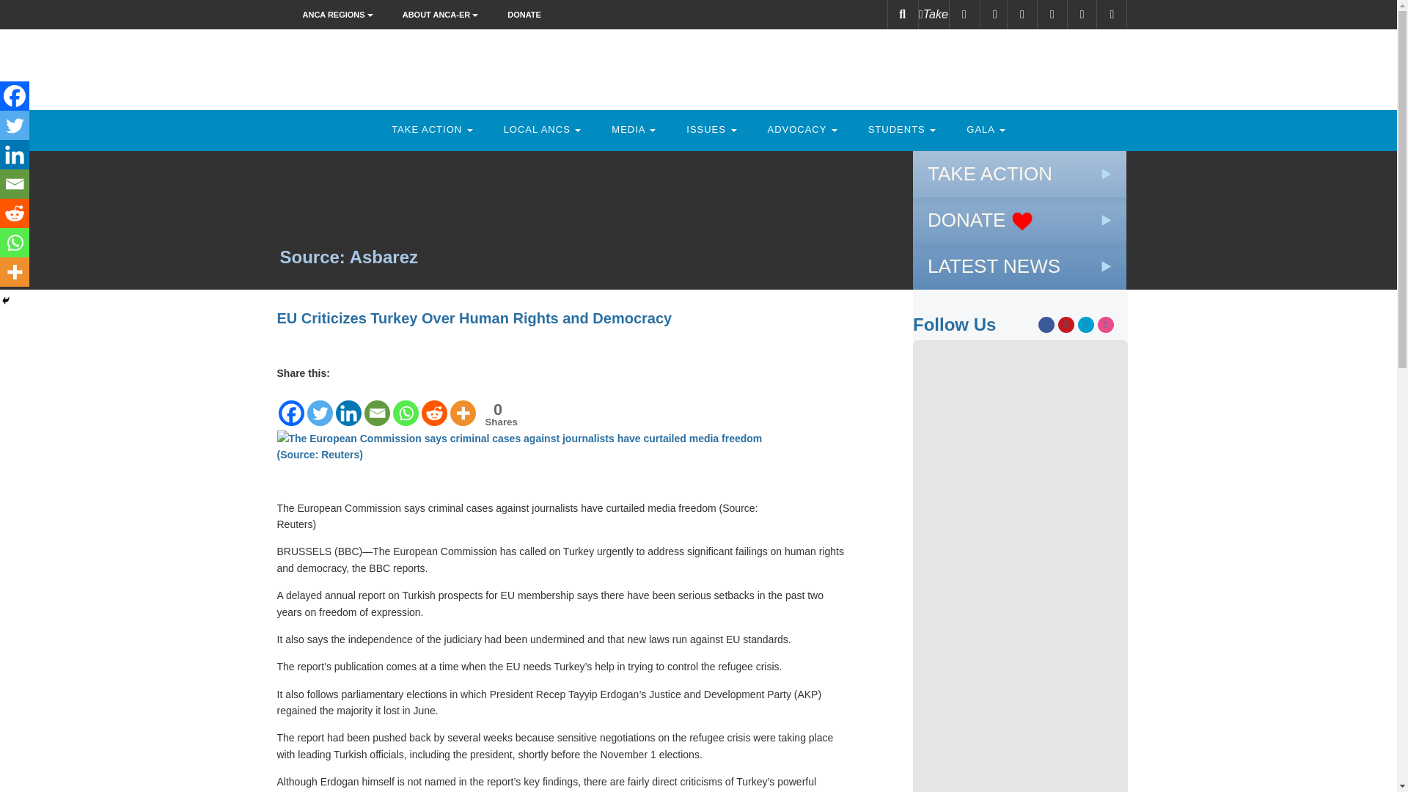  What do you see at coordinates (341, 15) in the screenshot?
I see `ANCA Regions` at bounding box center [341, 15].